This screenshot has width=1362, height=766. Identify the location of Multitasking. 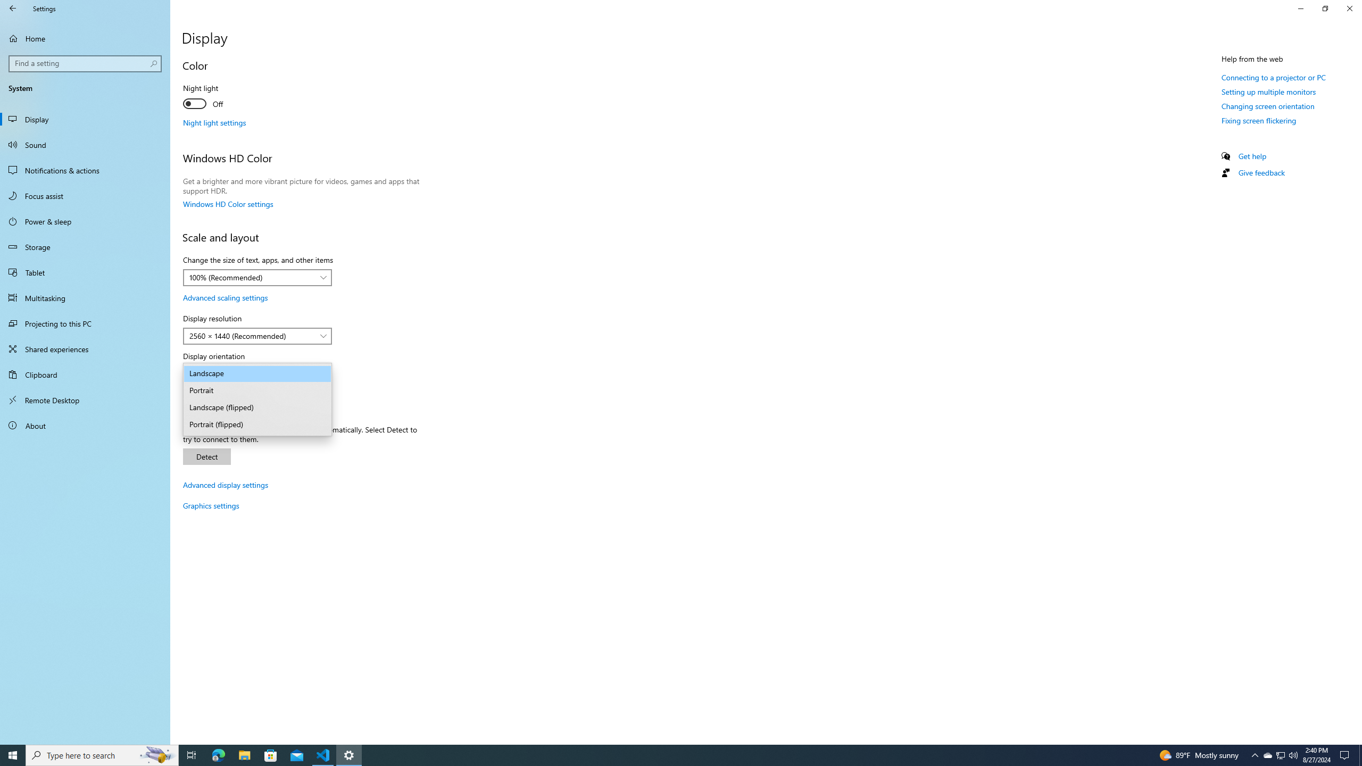
(1255, 755).